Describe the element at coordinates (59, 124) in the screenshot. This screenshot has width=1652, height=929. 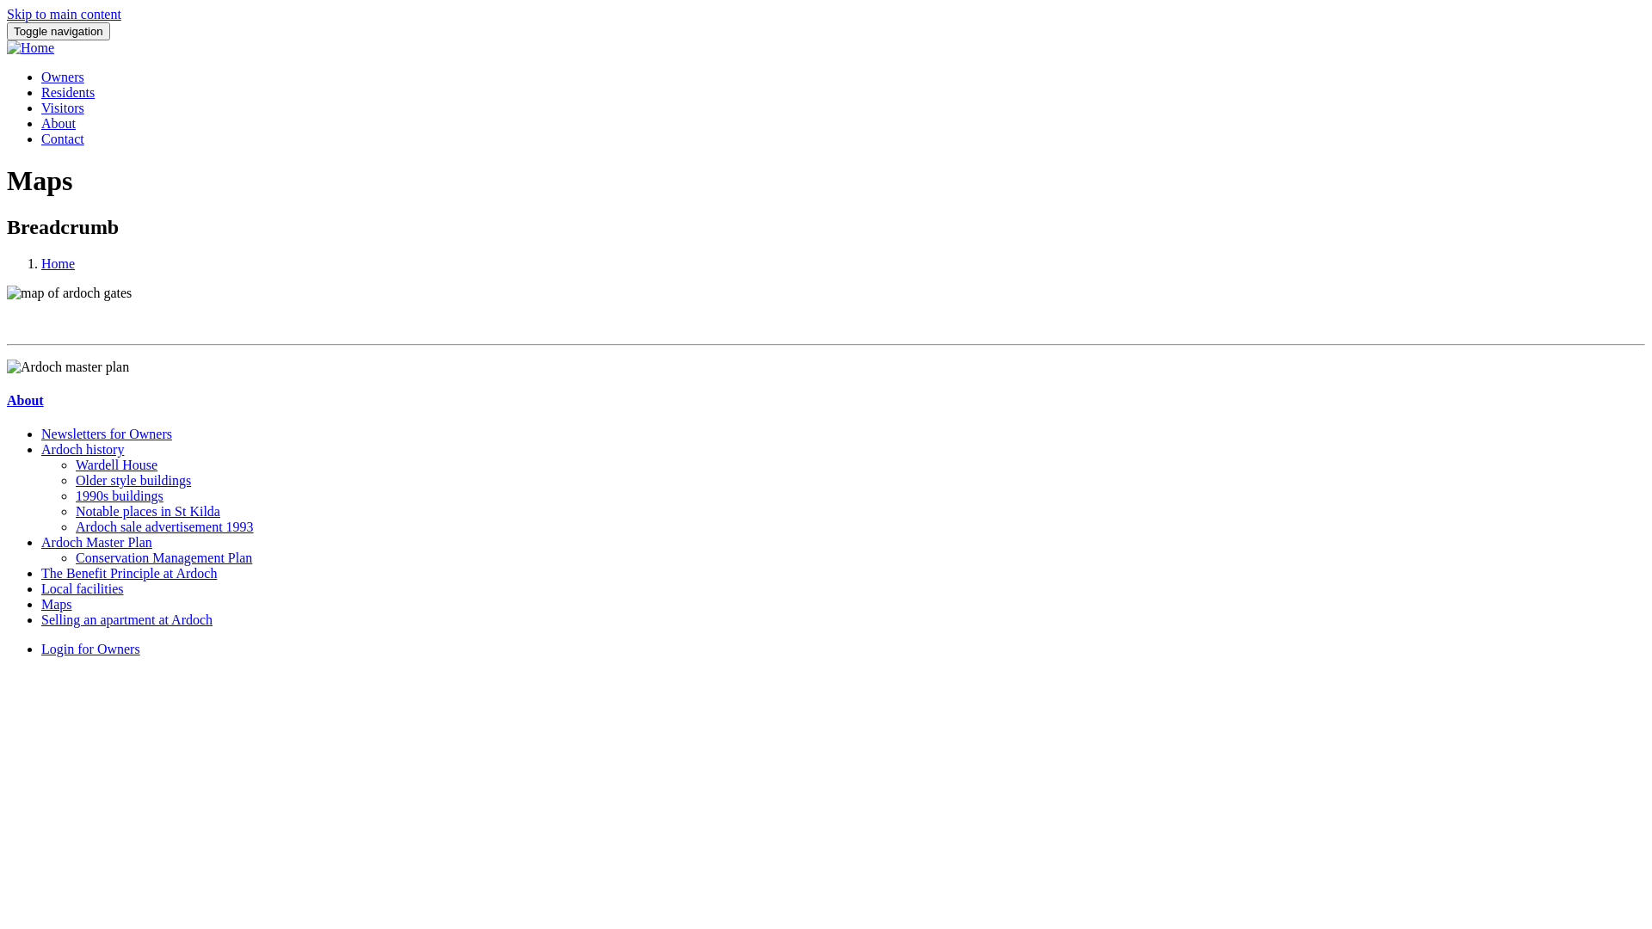
I see `About` at that location.